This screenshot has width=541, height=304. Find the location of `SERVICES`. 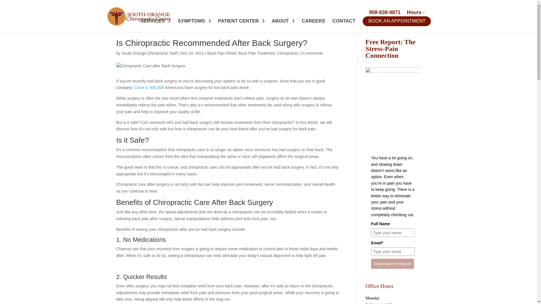

SERVICES is located at coordinates (156, 26).